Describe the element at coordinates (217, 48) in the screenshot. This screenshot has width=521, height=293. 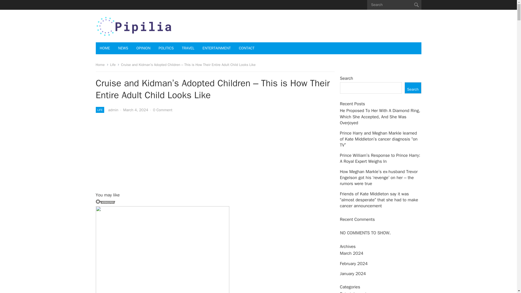
I see `ENTERTAINMENT` at that location.